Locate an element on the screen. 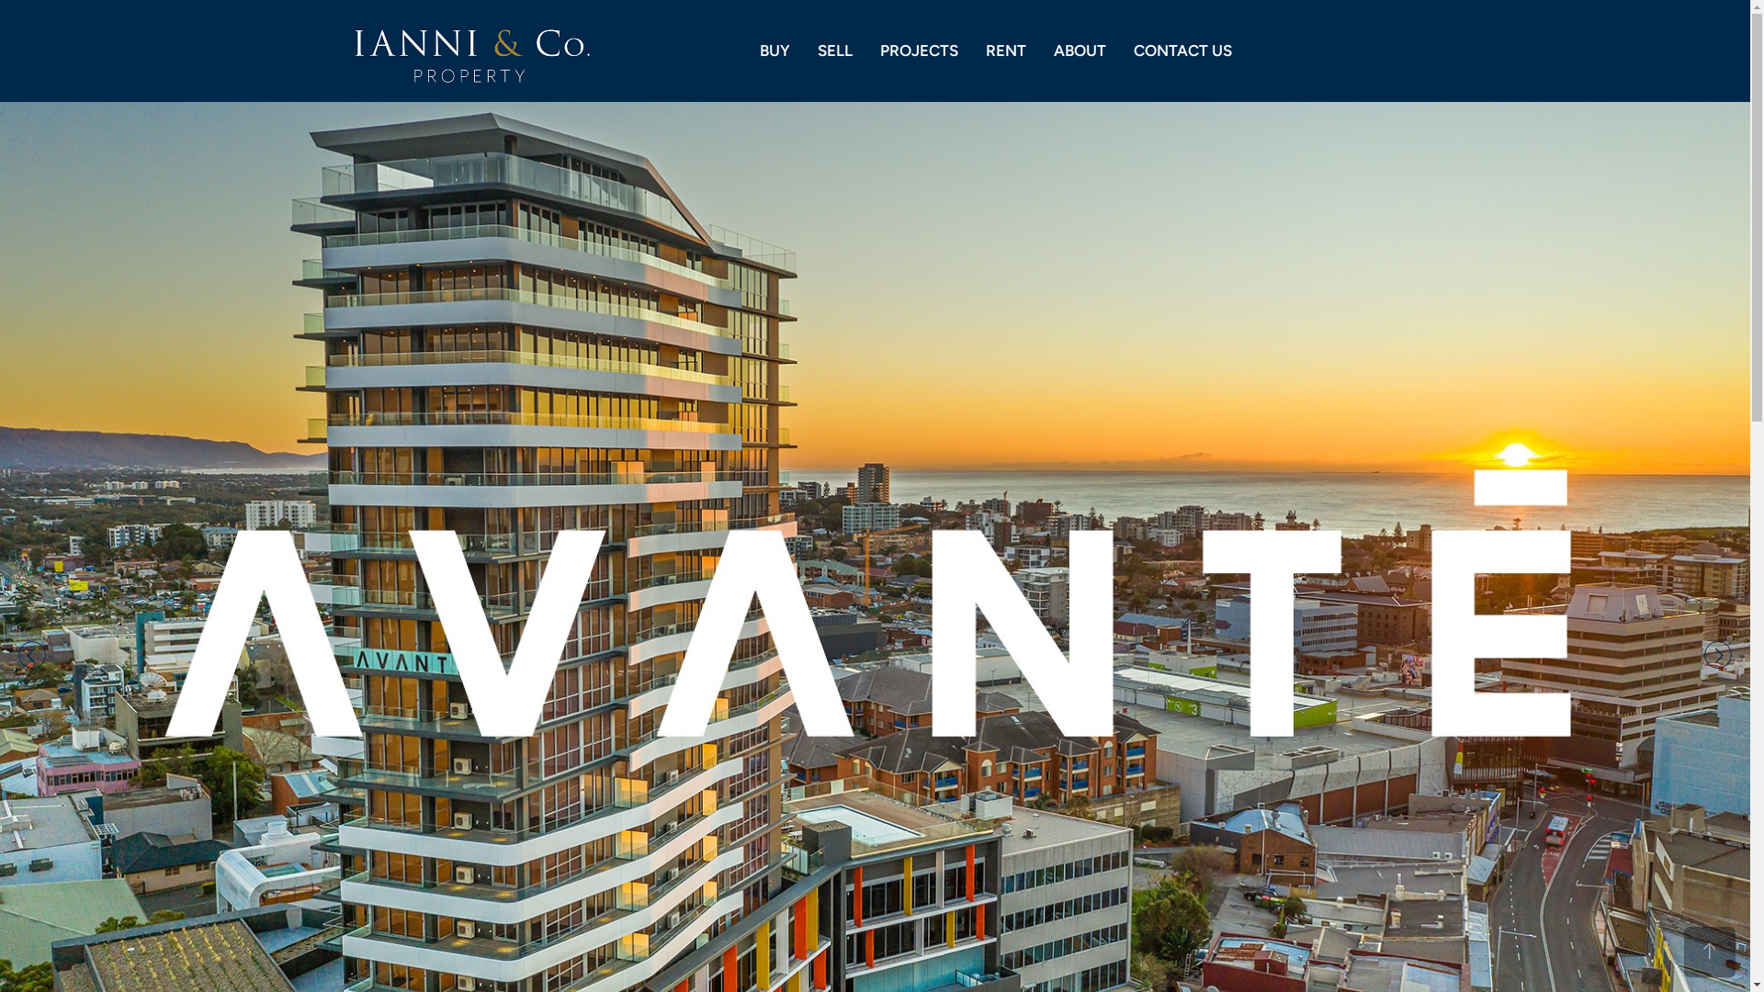  BUY is located at coordinates (775, 51).